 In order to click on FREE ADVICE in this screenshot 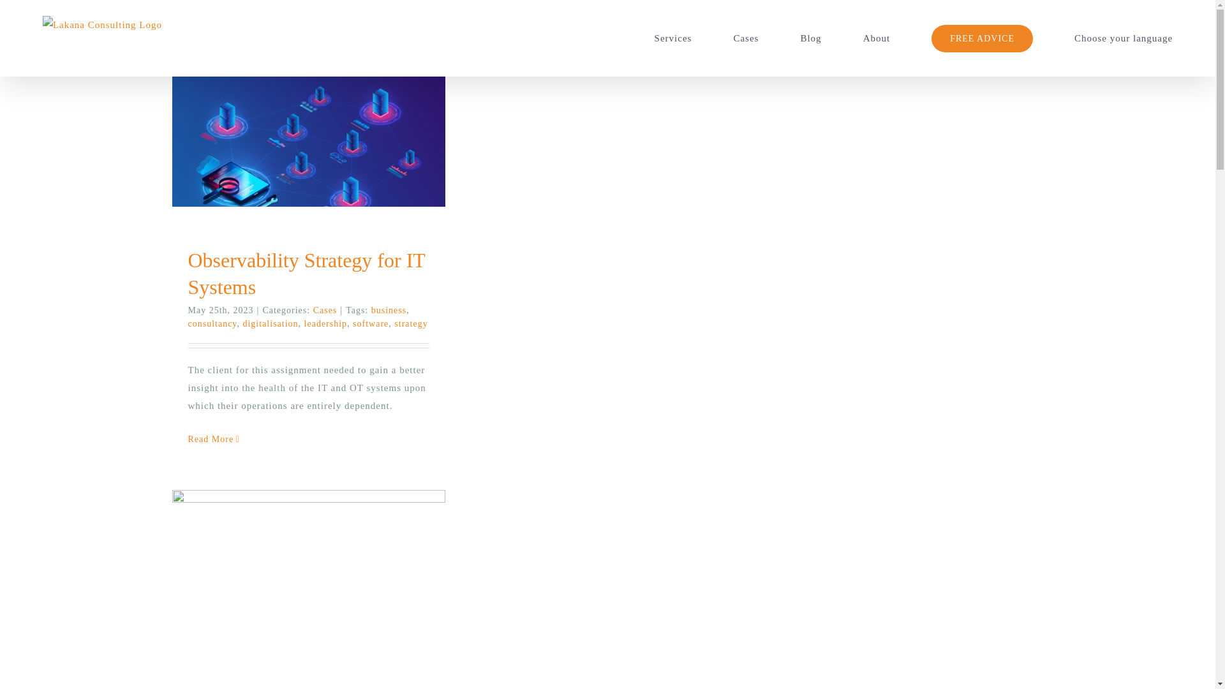, I will do `click(981, 38)`.